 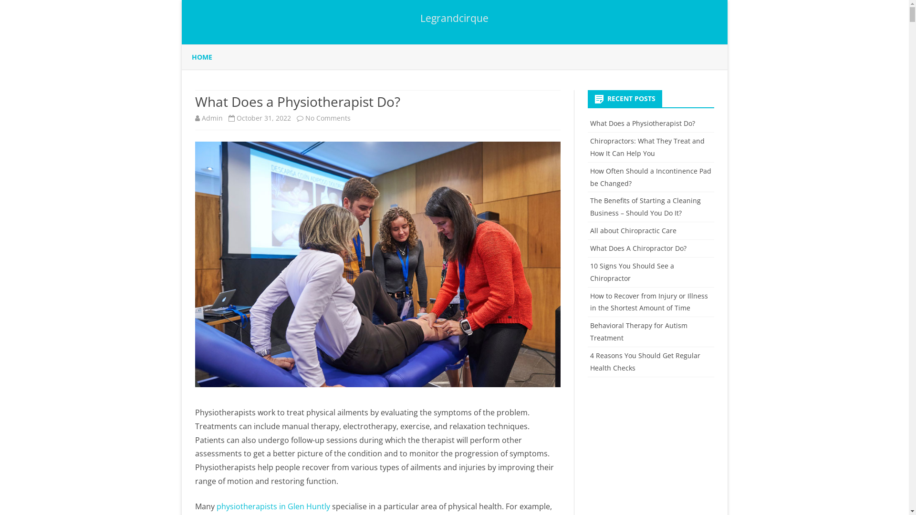 What do you see at coordinates (639, 332) in the screenshot?
I see `Behavioral Therapy for Autism Treatment` at bounding box center [639, 332].